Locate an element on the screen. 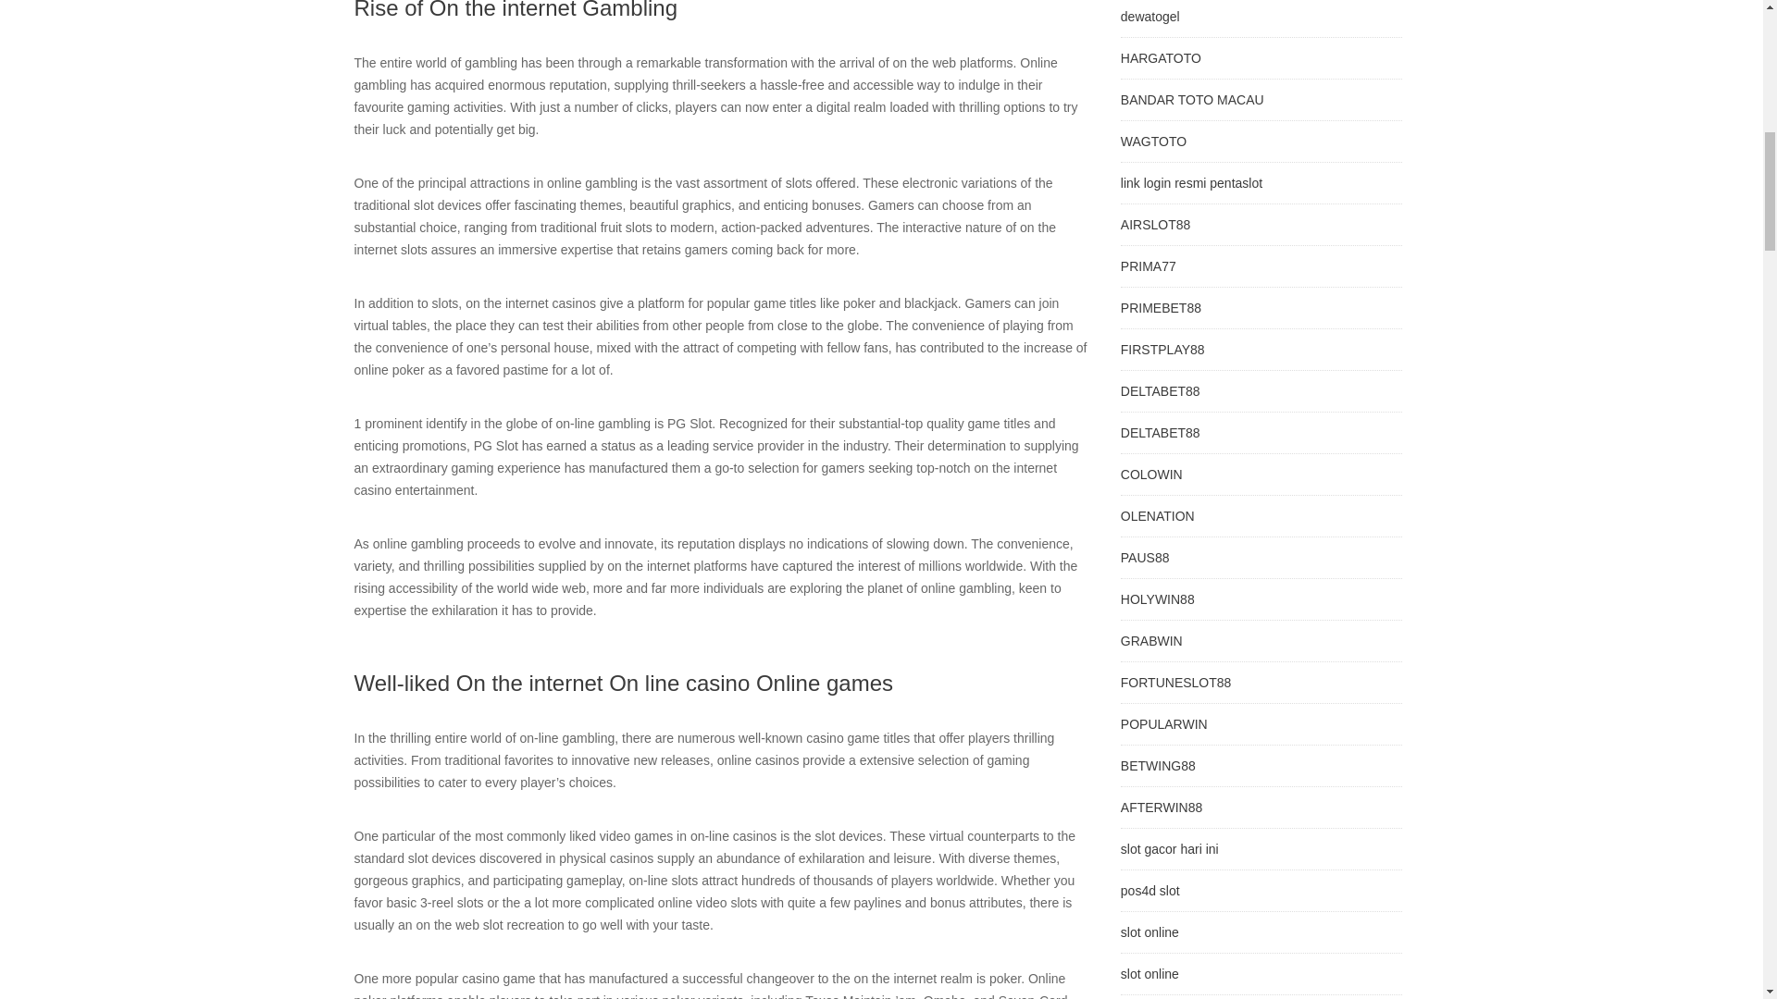  HARGATOTO is located at coordinates (1161, 58).